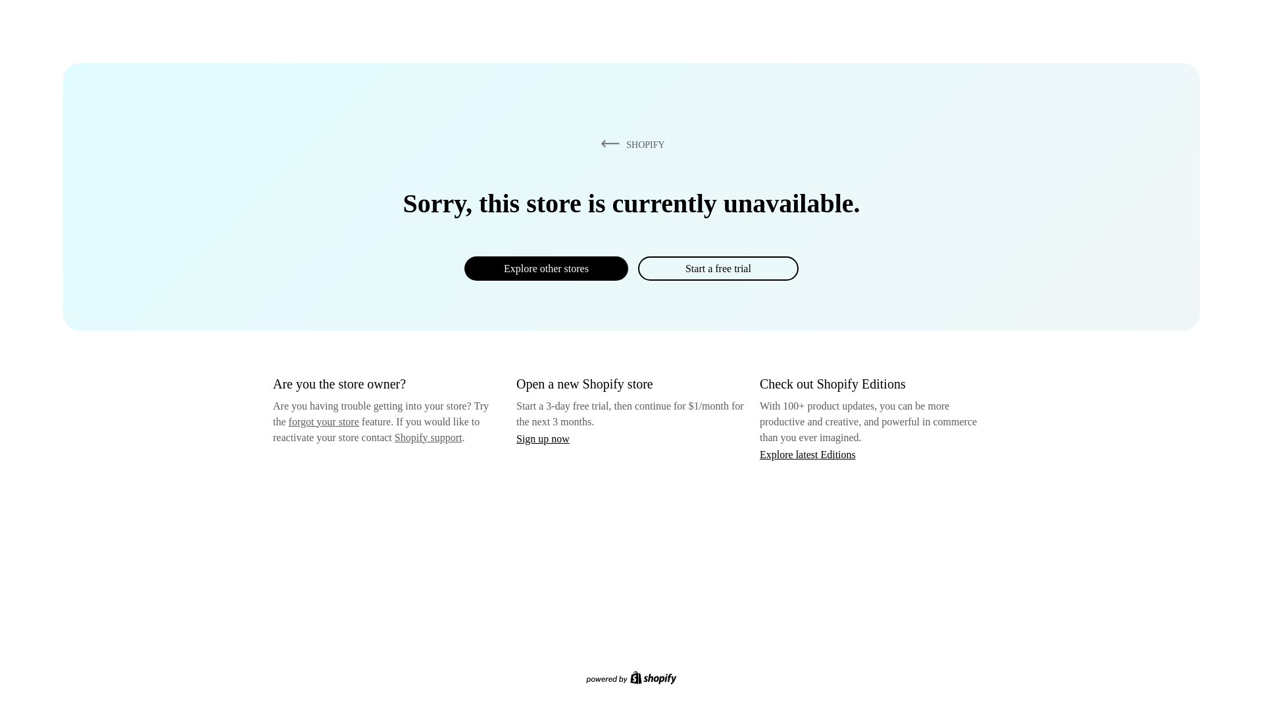 This screenshot has height=710, width=1263. What do you see at coordinates (543, 438) in the screenshot?
I see `Sign up now` at bounding box center [543, 438].